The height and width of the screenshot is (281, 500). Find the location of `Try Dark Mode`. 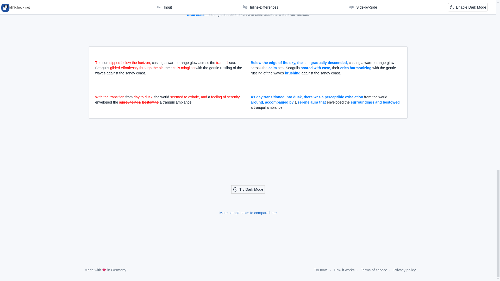

Try Dark Mode is located at coordinates (248, 189).